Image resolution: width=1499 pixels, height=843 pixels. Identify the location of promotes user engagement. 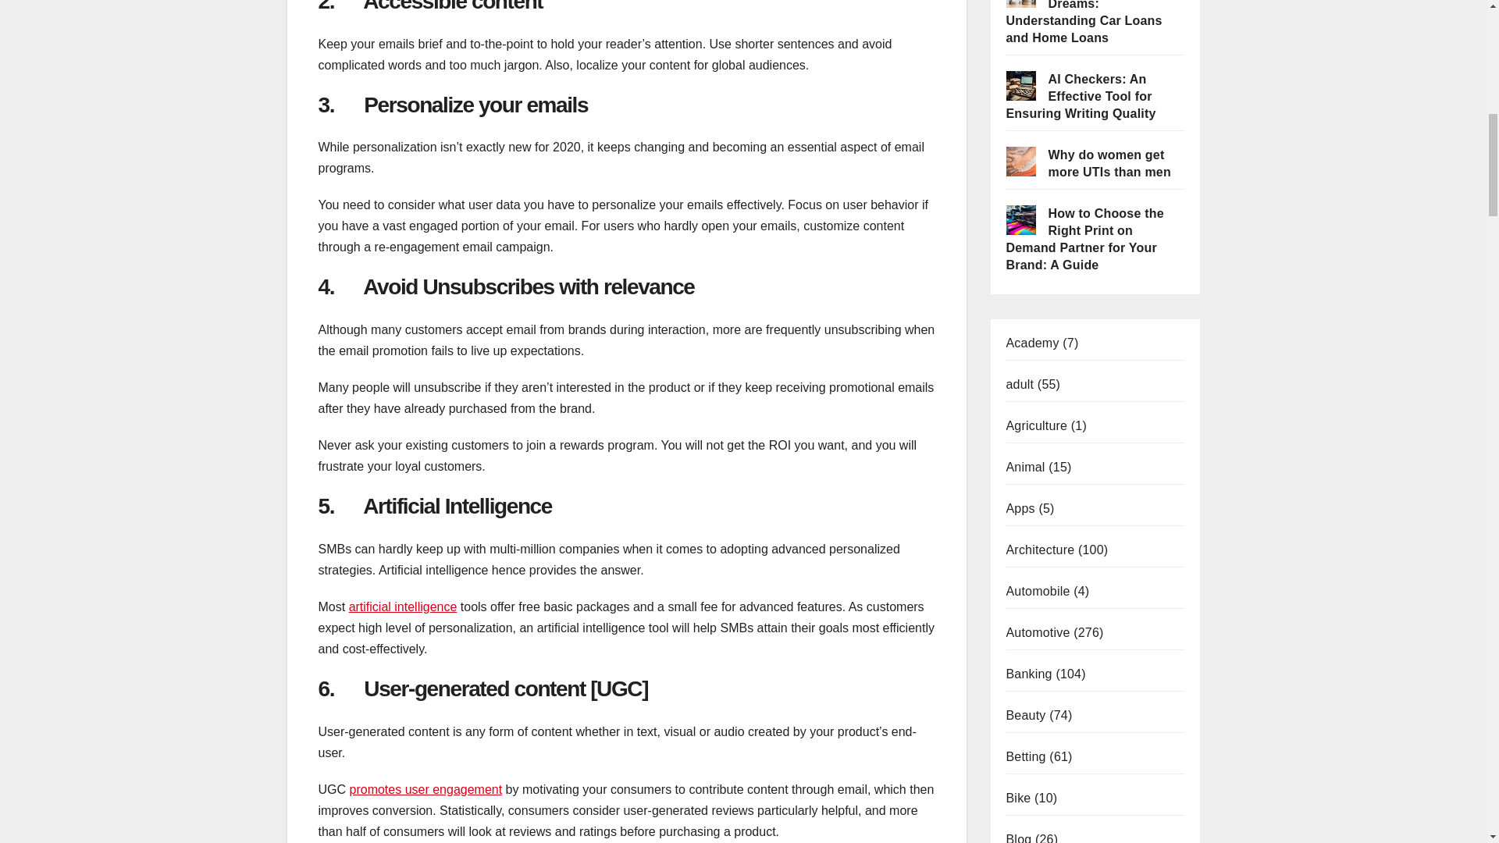
(425, 789).